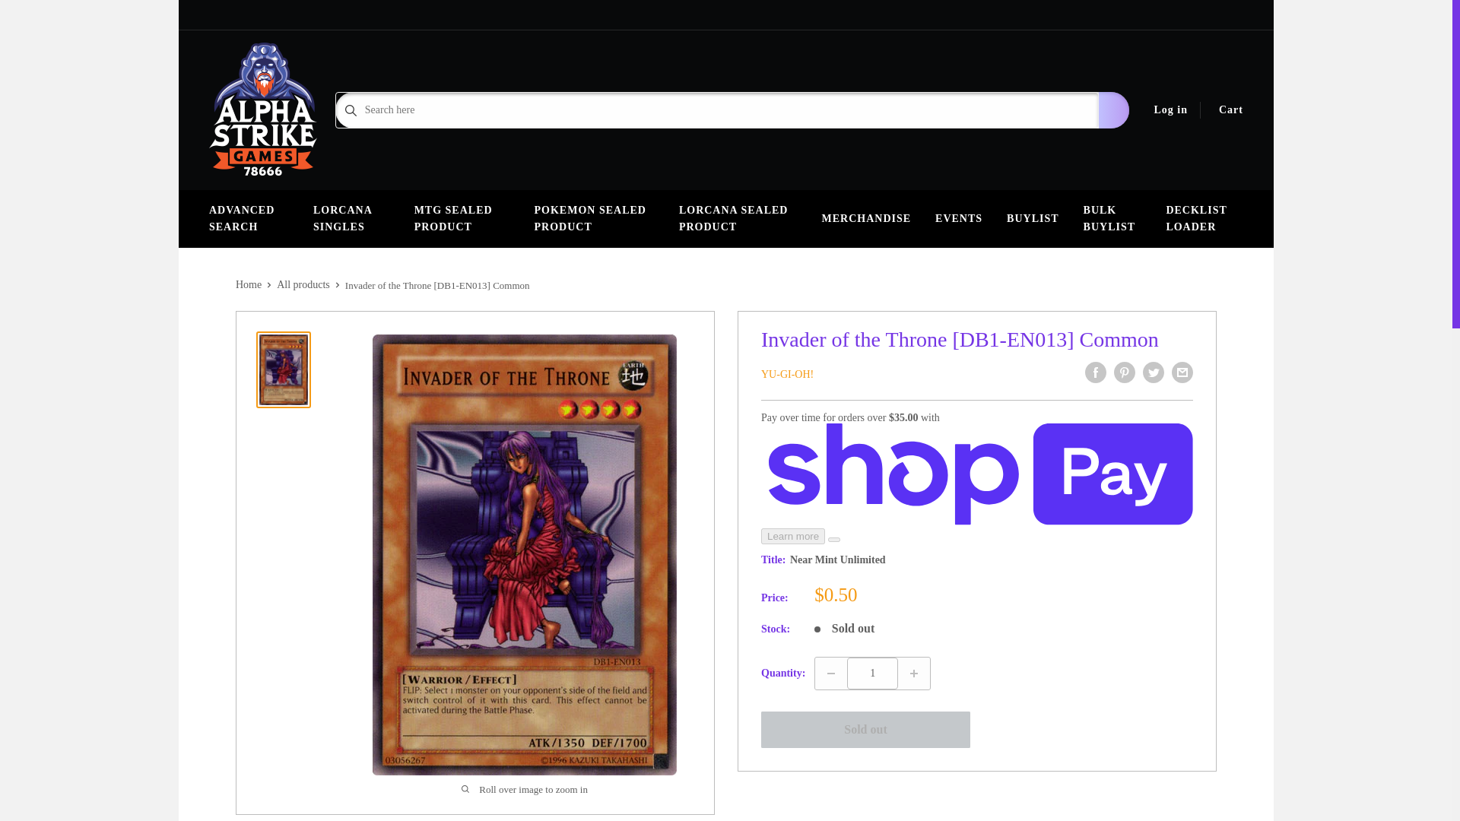 This screenshot has width=1460, height=821. Describe the element at coordinates (1228, 109) in the screenshot. I see `Cart` at that location.